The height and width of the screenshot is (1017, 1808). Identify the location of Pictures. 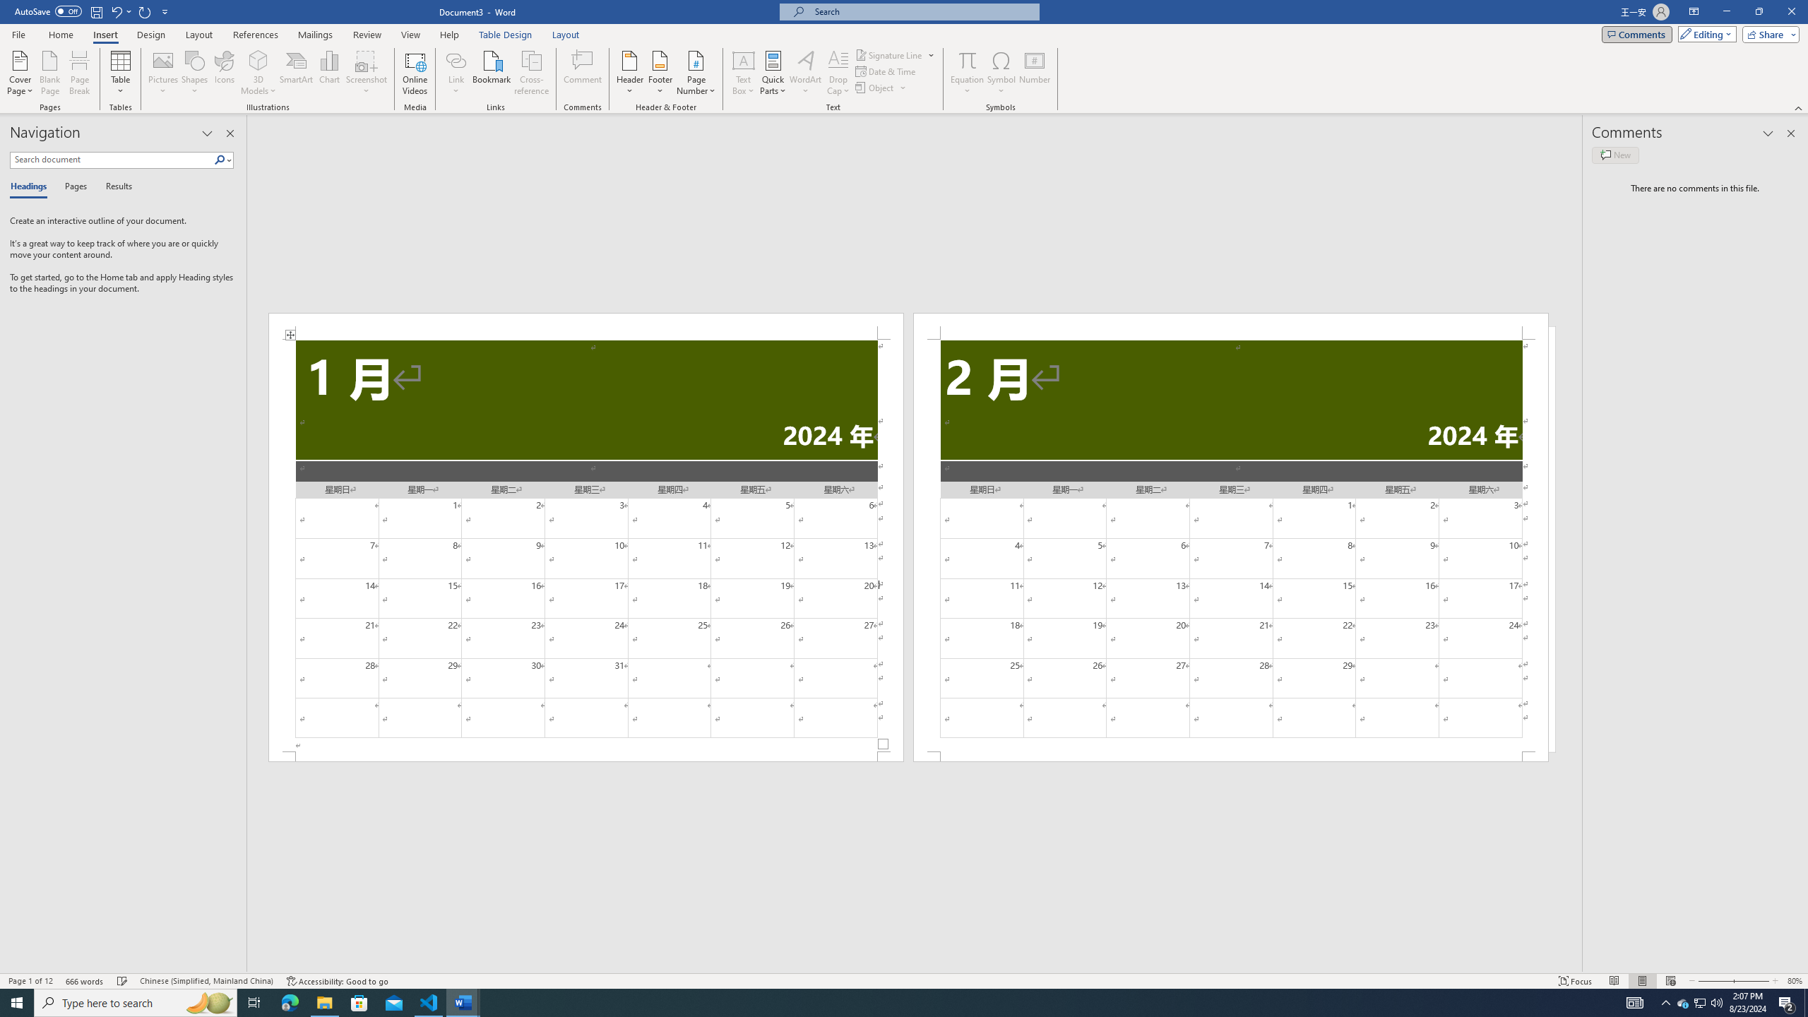
(164, 73).